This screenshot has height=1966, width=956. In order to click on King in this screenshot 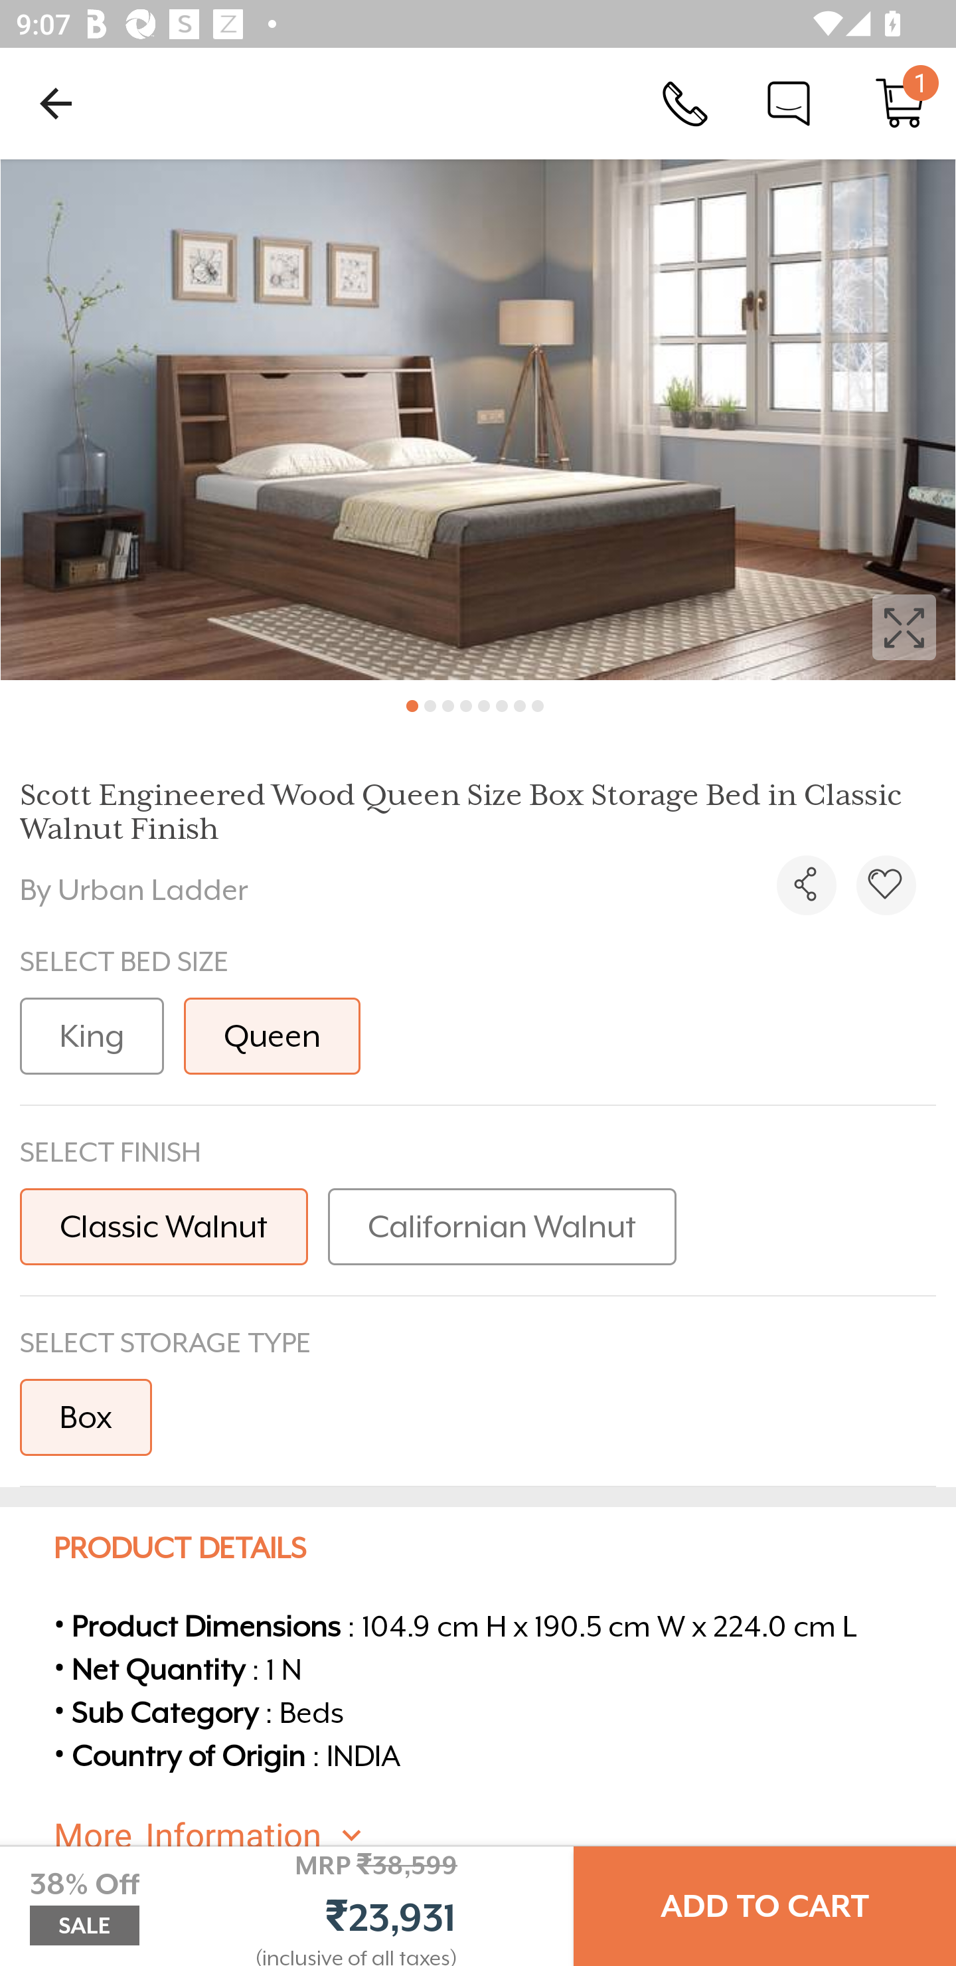, I will do `click(92, 1036)`.